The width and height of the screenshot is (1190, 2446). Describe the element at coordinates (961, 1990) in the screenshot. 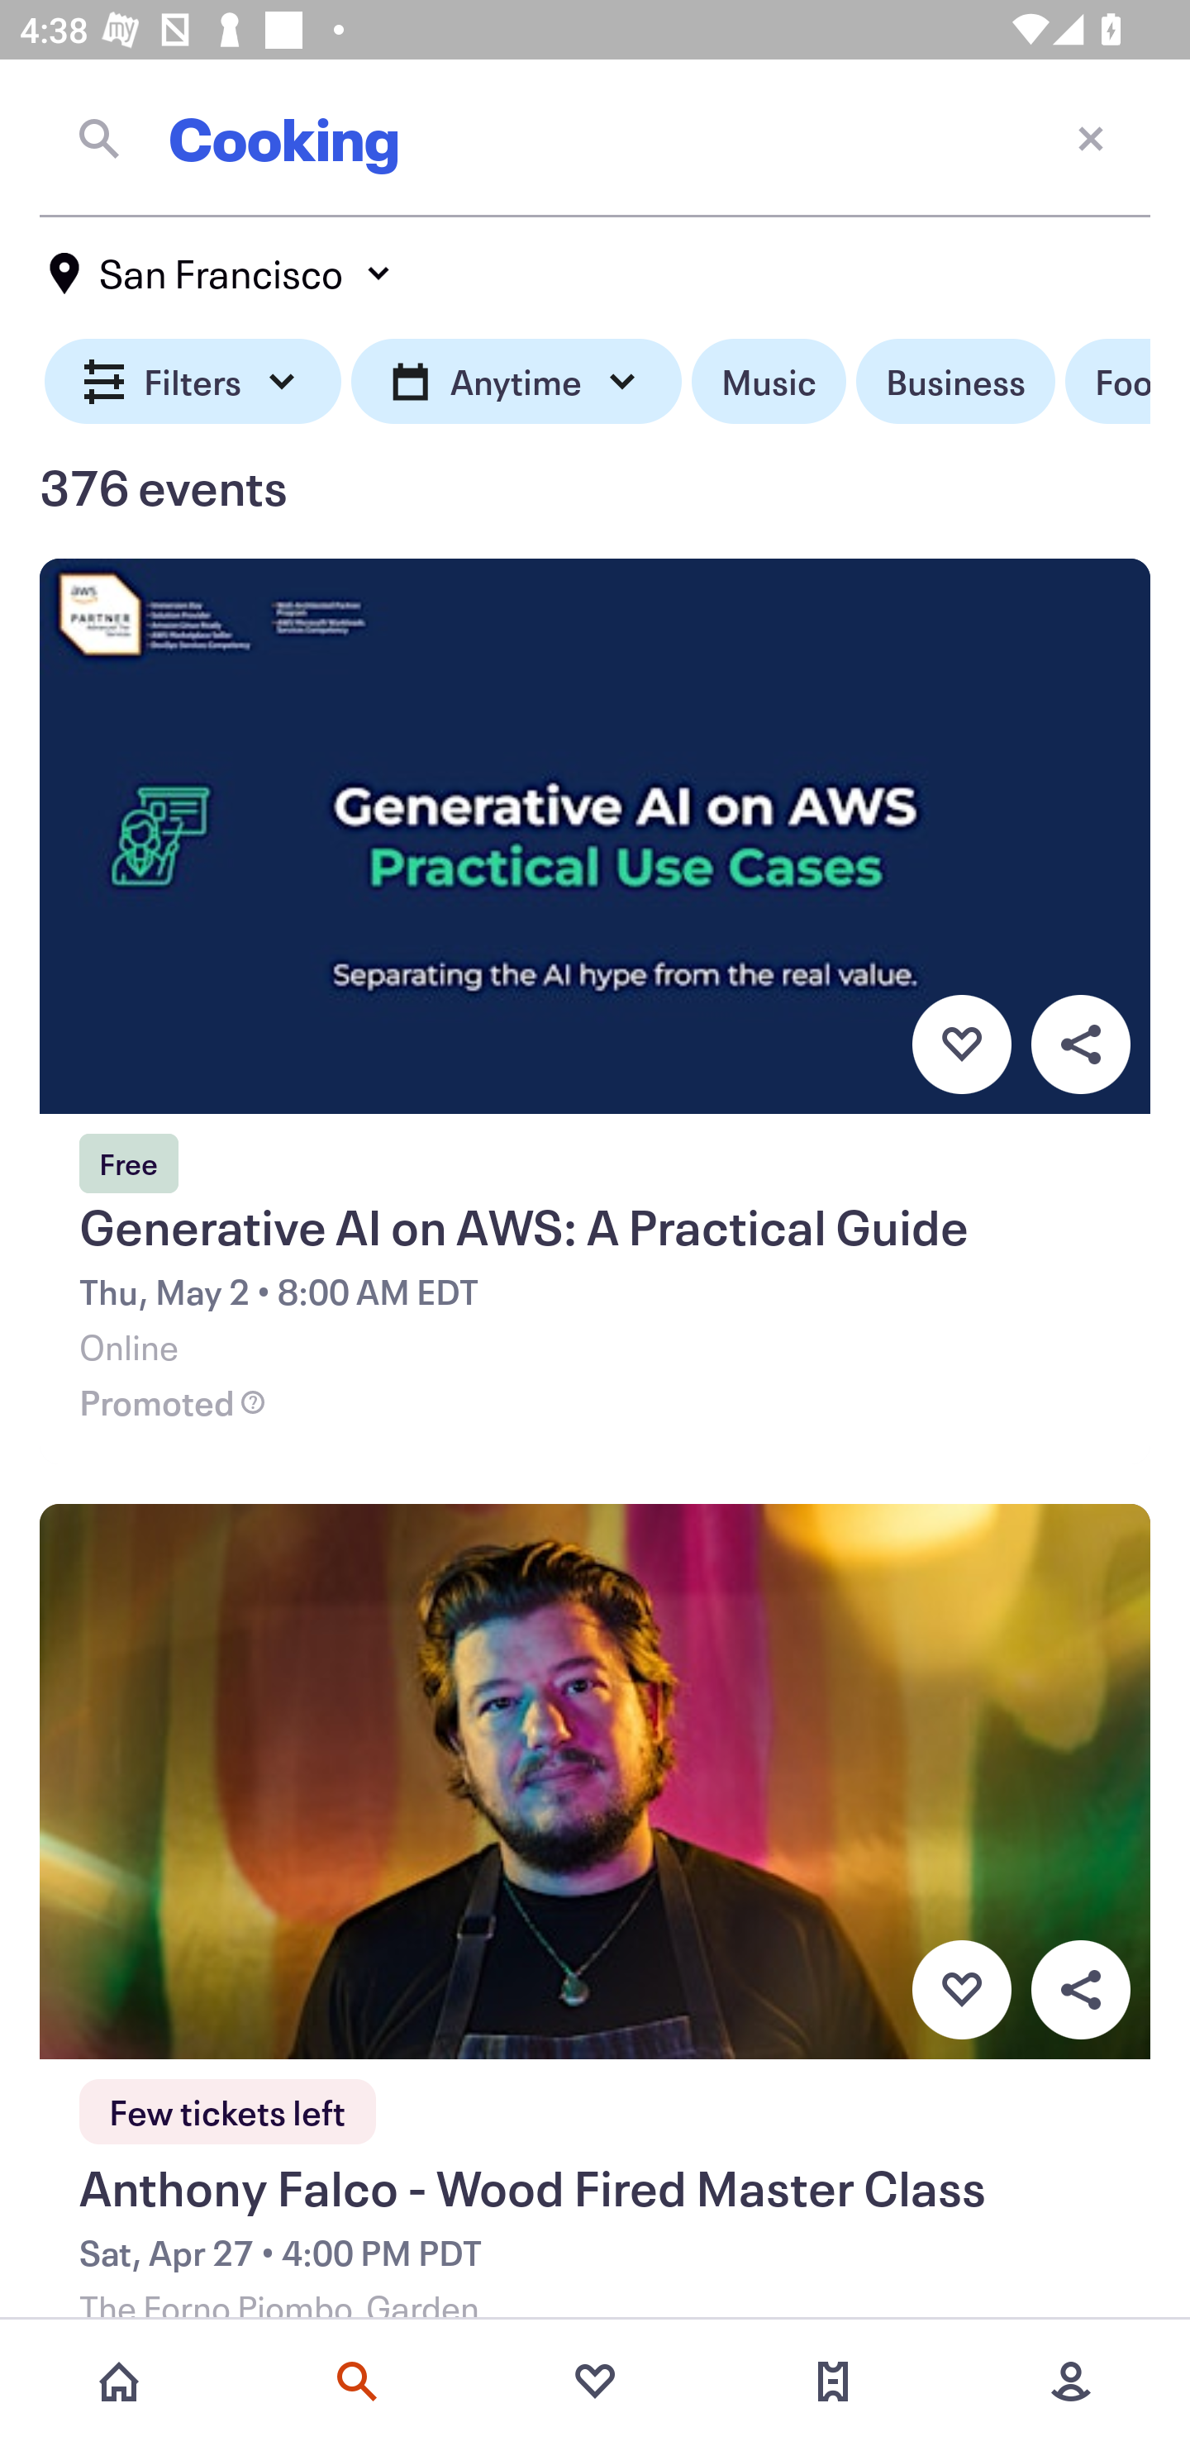

I see `Favorite button` at that location.